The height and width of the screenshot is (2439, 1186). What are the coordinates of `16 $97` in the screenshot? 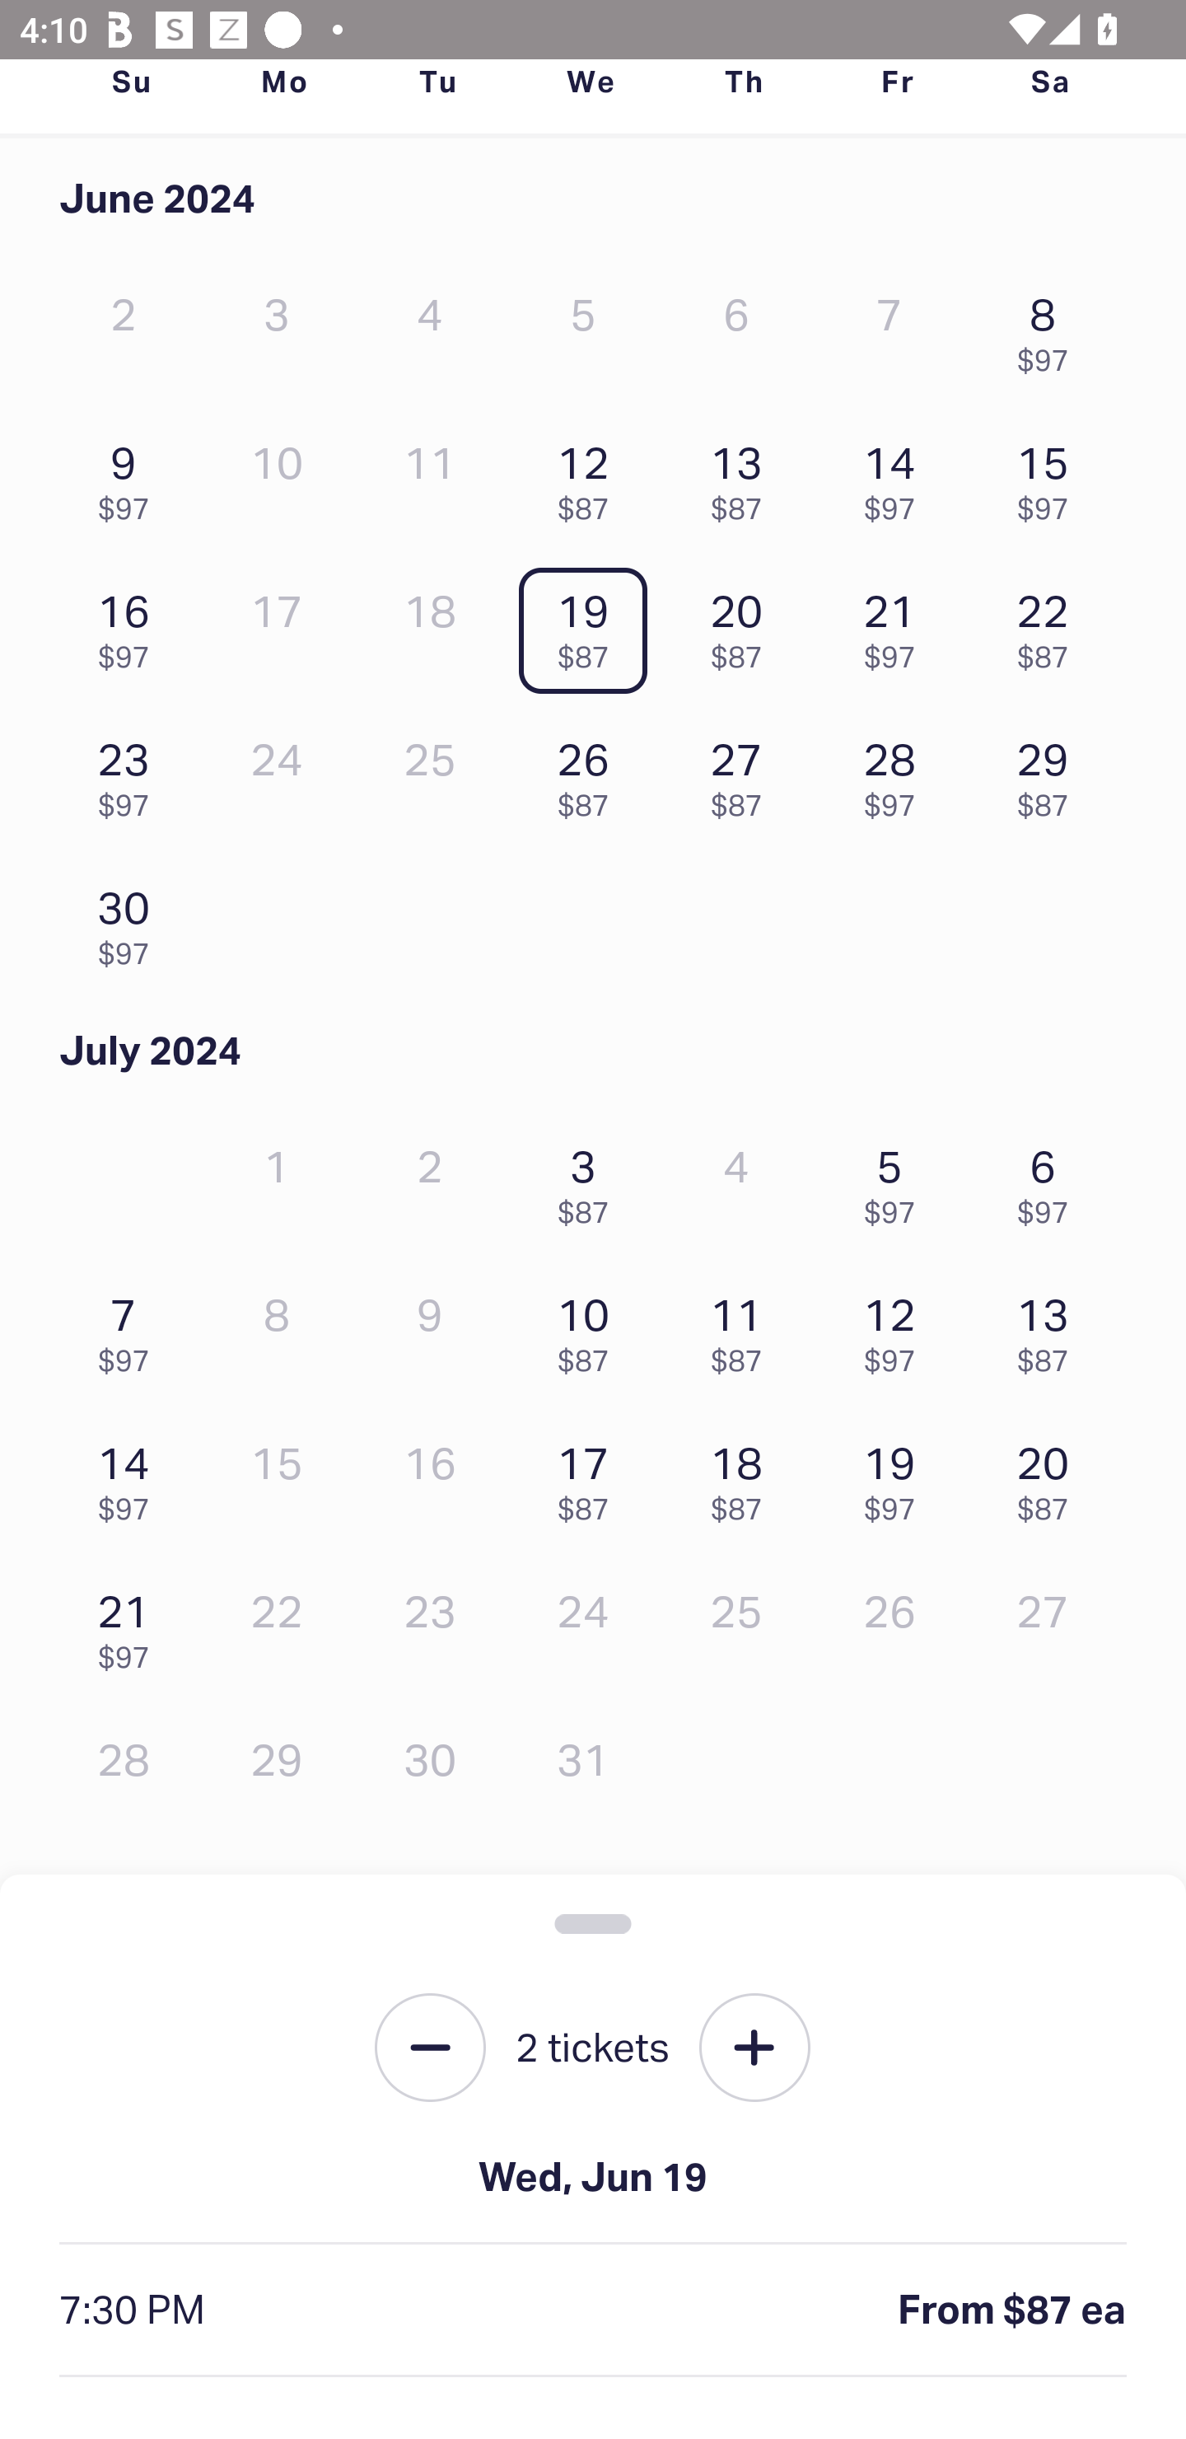 It's located at (131, 624).